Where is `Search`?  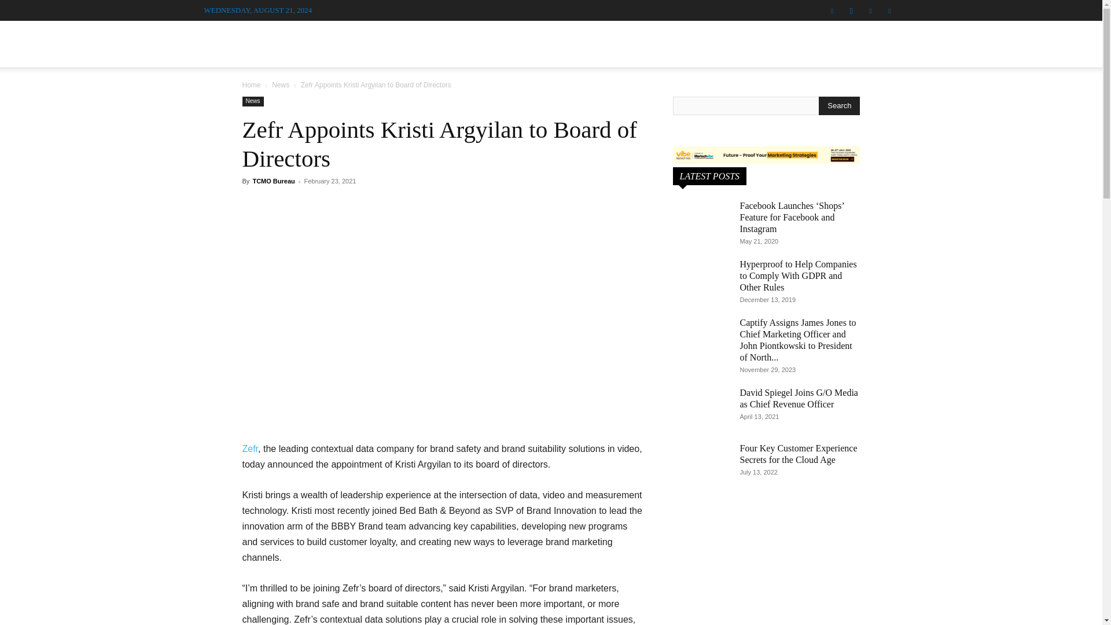
Search is located at coordinates (839, 105).